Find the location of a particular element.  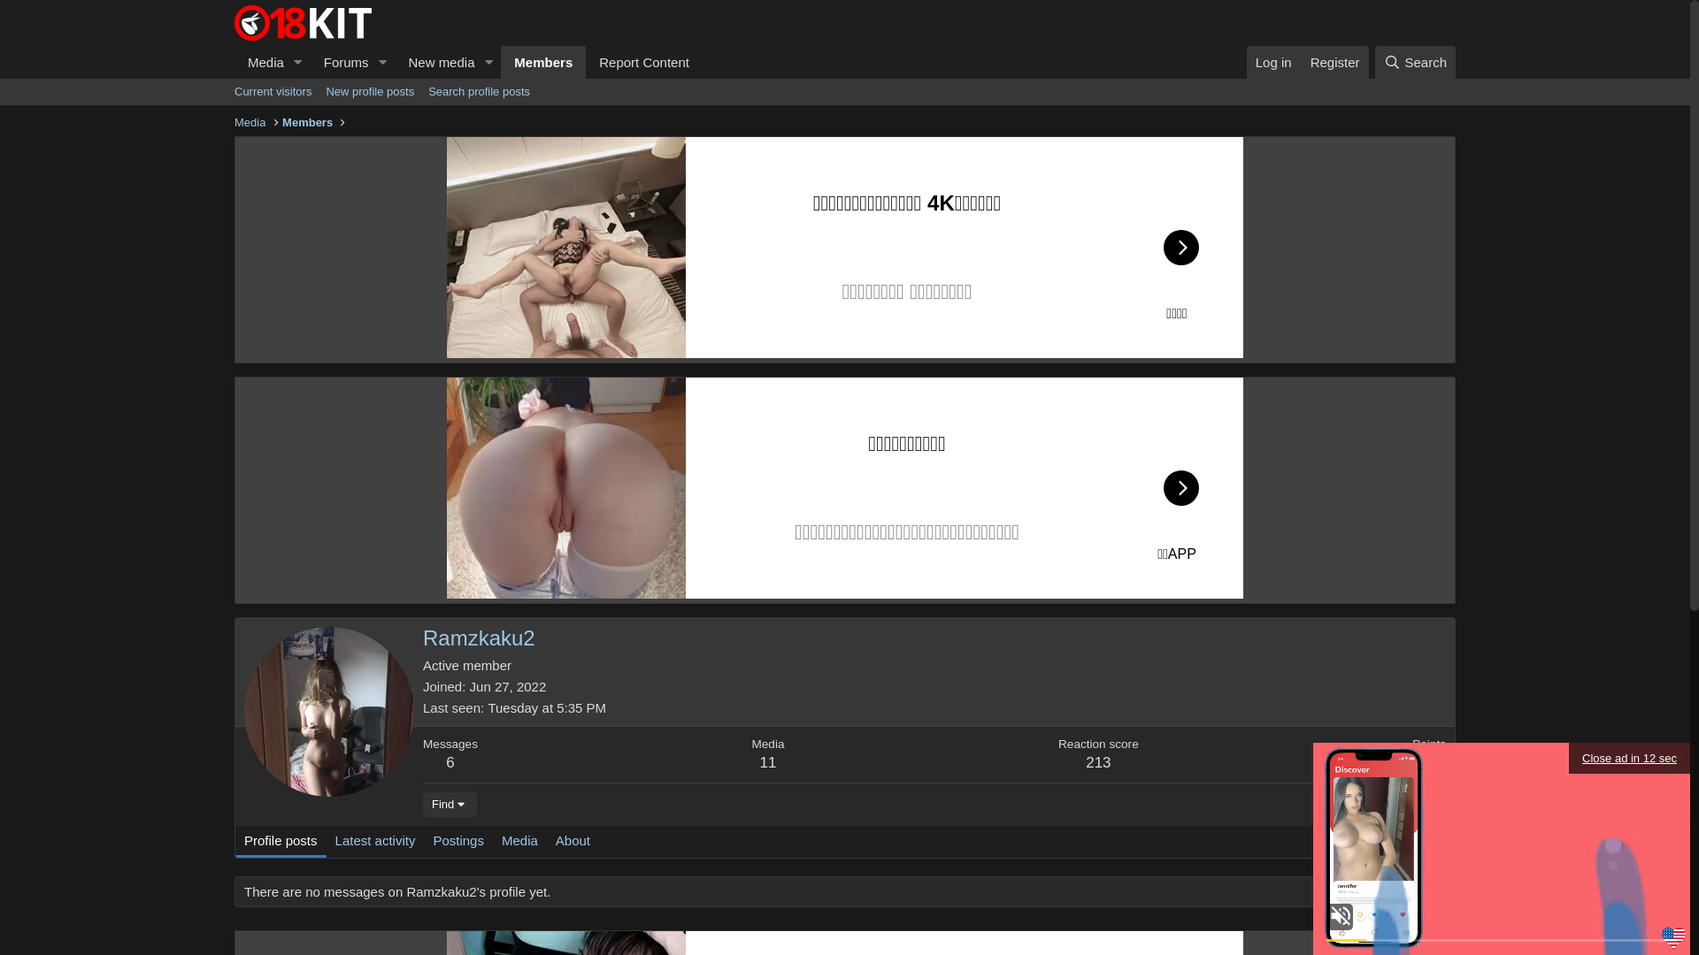

Find is located at coordinates (450, 805).